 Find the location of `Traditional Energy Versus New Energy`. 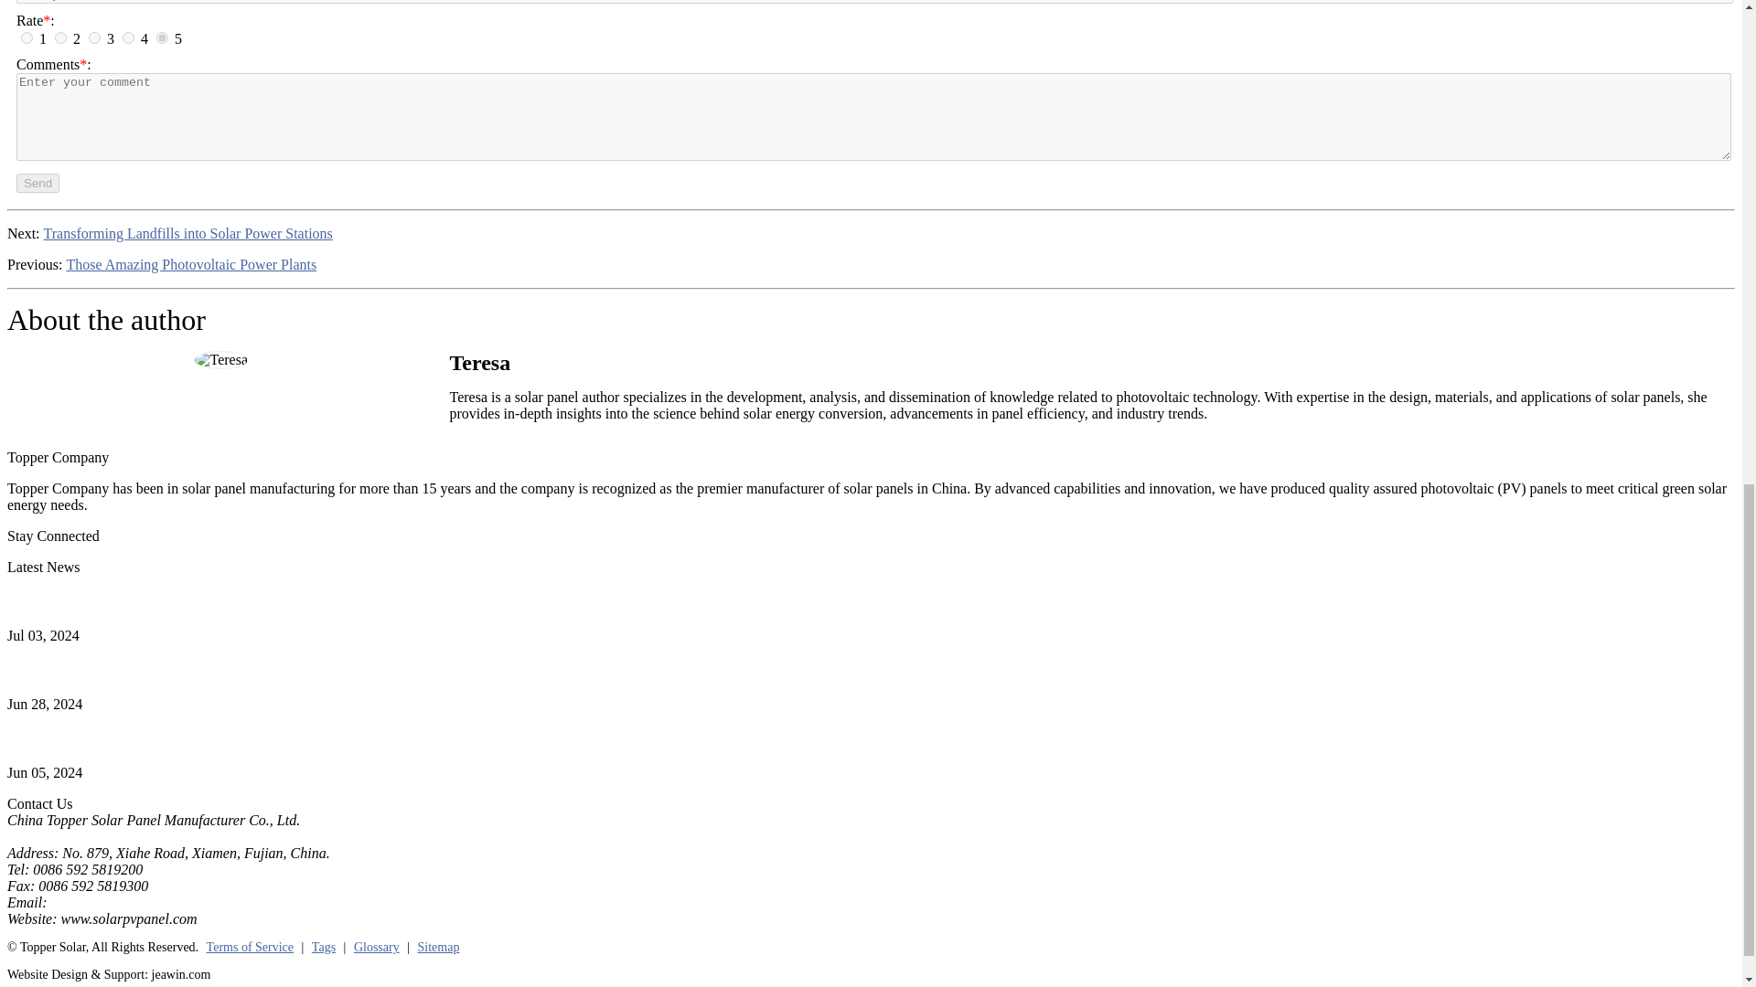

Traditional Energy Versus New Energy is located at coordinates (122, 738).